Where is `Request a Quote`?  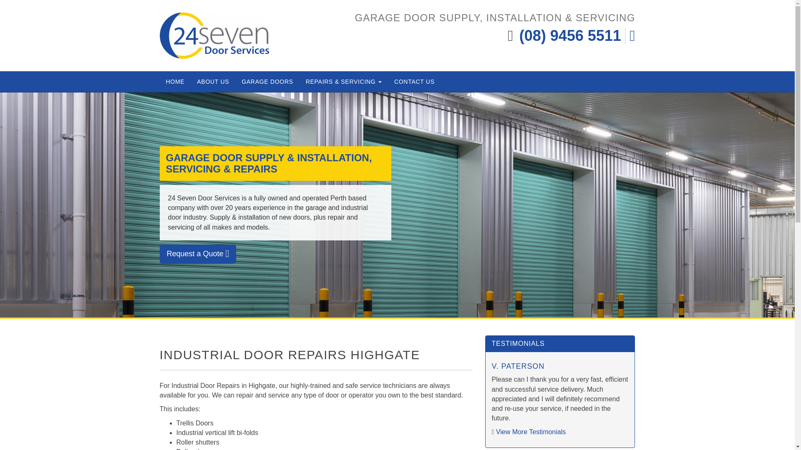 Request a Quote is located at coordinates (198, 254).